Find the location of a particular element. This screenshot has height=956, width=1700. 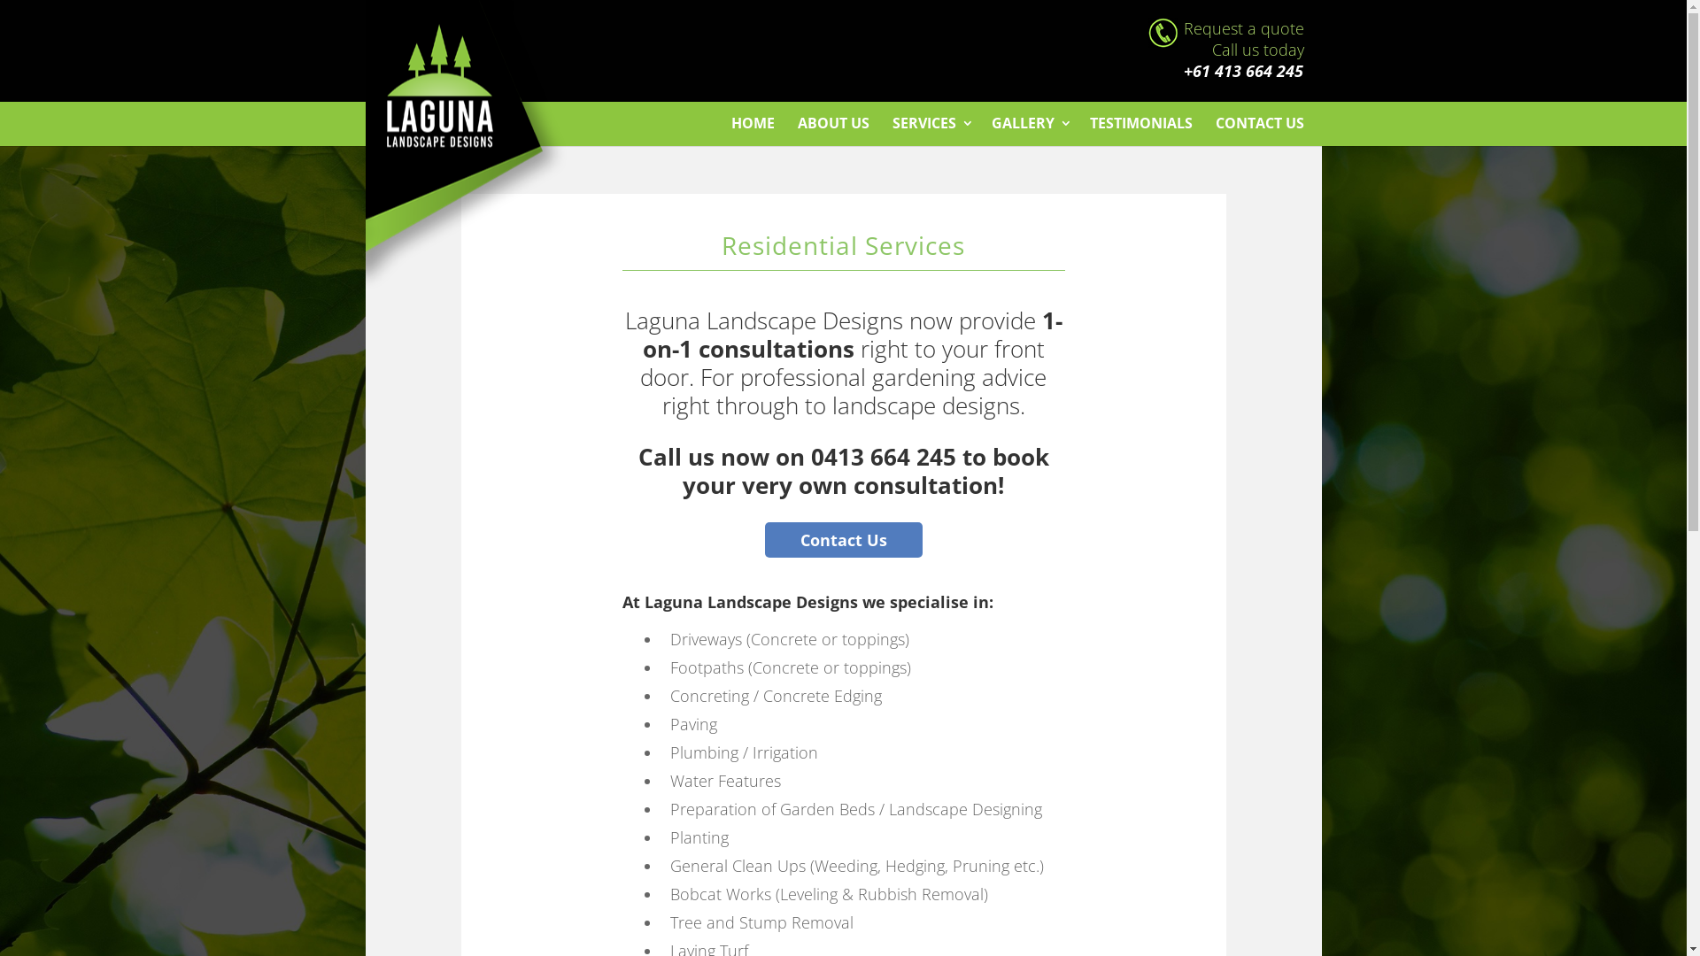

CONTACT US is located at coordinates (1259, 123).